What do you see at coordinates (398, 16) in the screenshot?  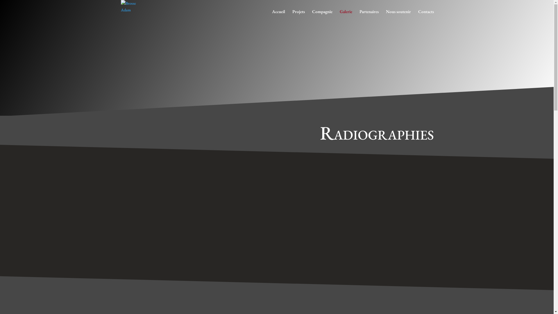 I see `Nous soutenir` at bounding box center [398, 16].